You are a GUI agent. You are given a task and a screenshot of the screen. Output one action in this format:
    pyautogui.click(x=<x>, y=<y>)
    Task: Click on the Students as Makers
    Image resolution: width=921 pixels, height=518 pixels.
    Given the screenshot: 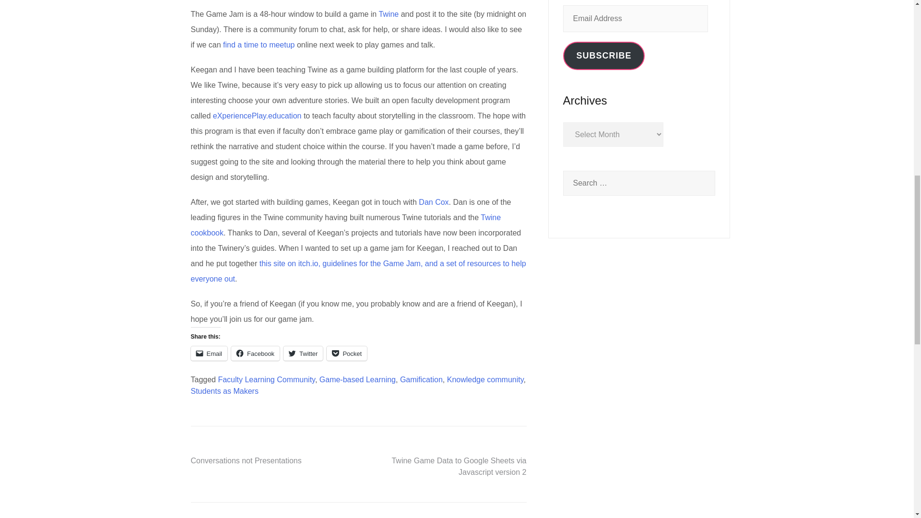 What is the action you would take?
    pyautogui.click(x=224, y=391)
    